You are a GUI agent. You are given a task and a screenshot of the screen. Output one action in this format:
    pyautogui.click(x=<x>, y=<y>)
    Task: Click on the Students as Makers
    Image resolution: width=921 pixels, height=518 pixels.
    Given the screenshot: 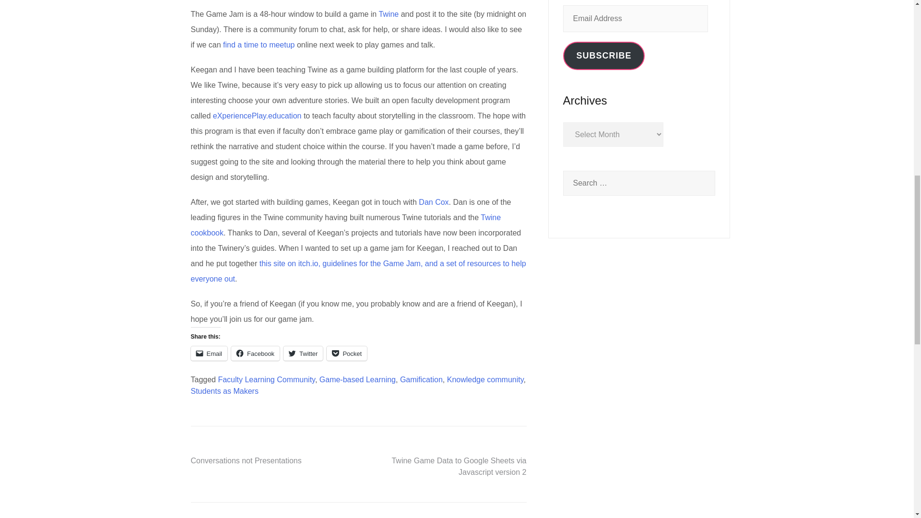 What is the action you would take?
    pyautogui.click(x=224, y=391)
    